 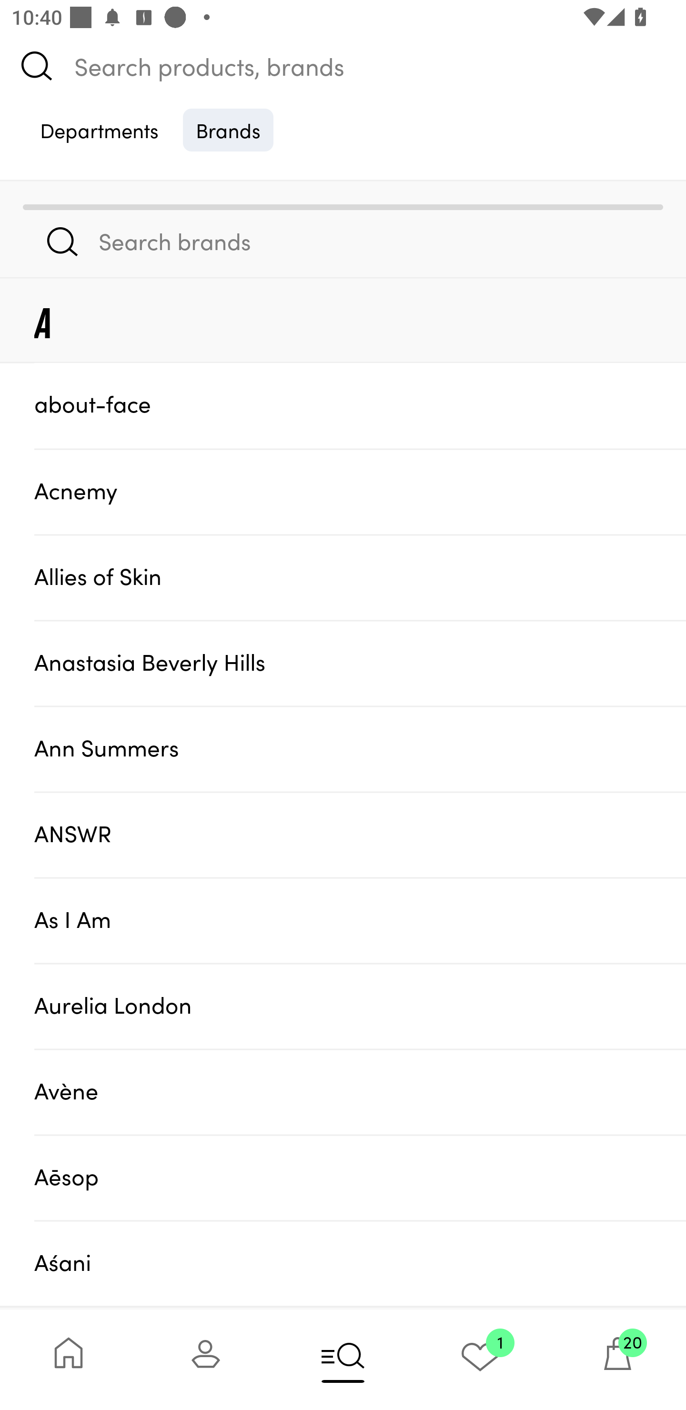 What do you see at coordinates (360, 748) in the screenshot?
I see `Ann Summers` at bounding box center [360, 748].